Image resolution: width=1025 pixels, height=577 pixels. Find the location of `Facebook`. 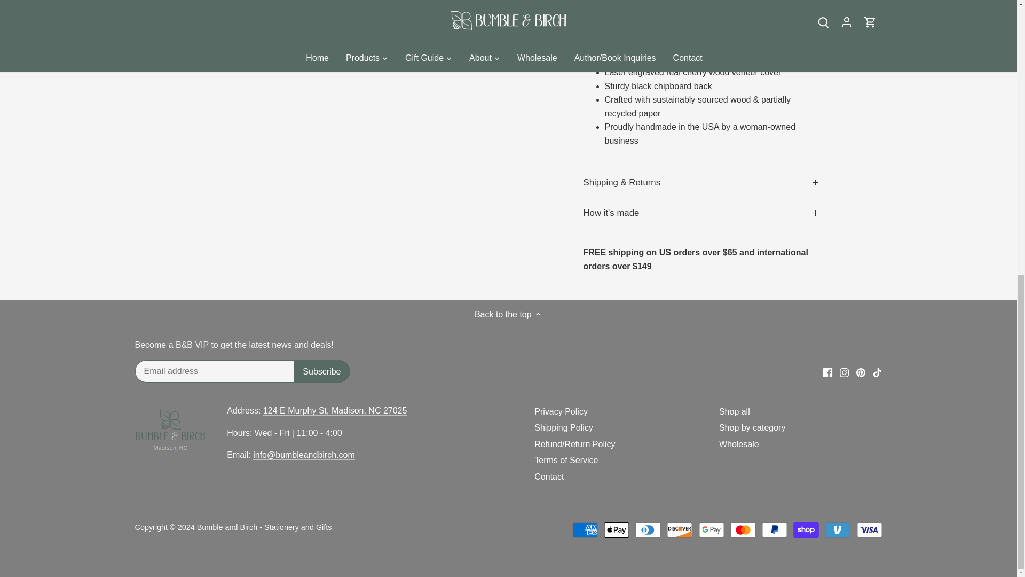

Facebook is located at coordinates (827, 373).